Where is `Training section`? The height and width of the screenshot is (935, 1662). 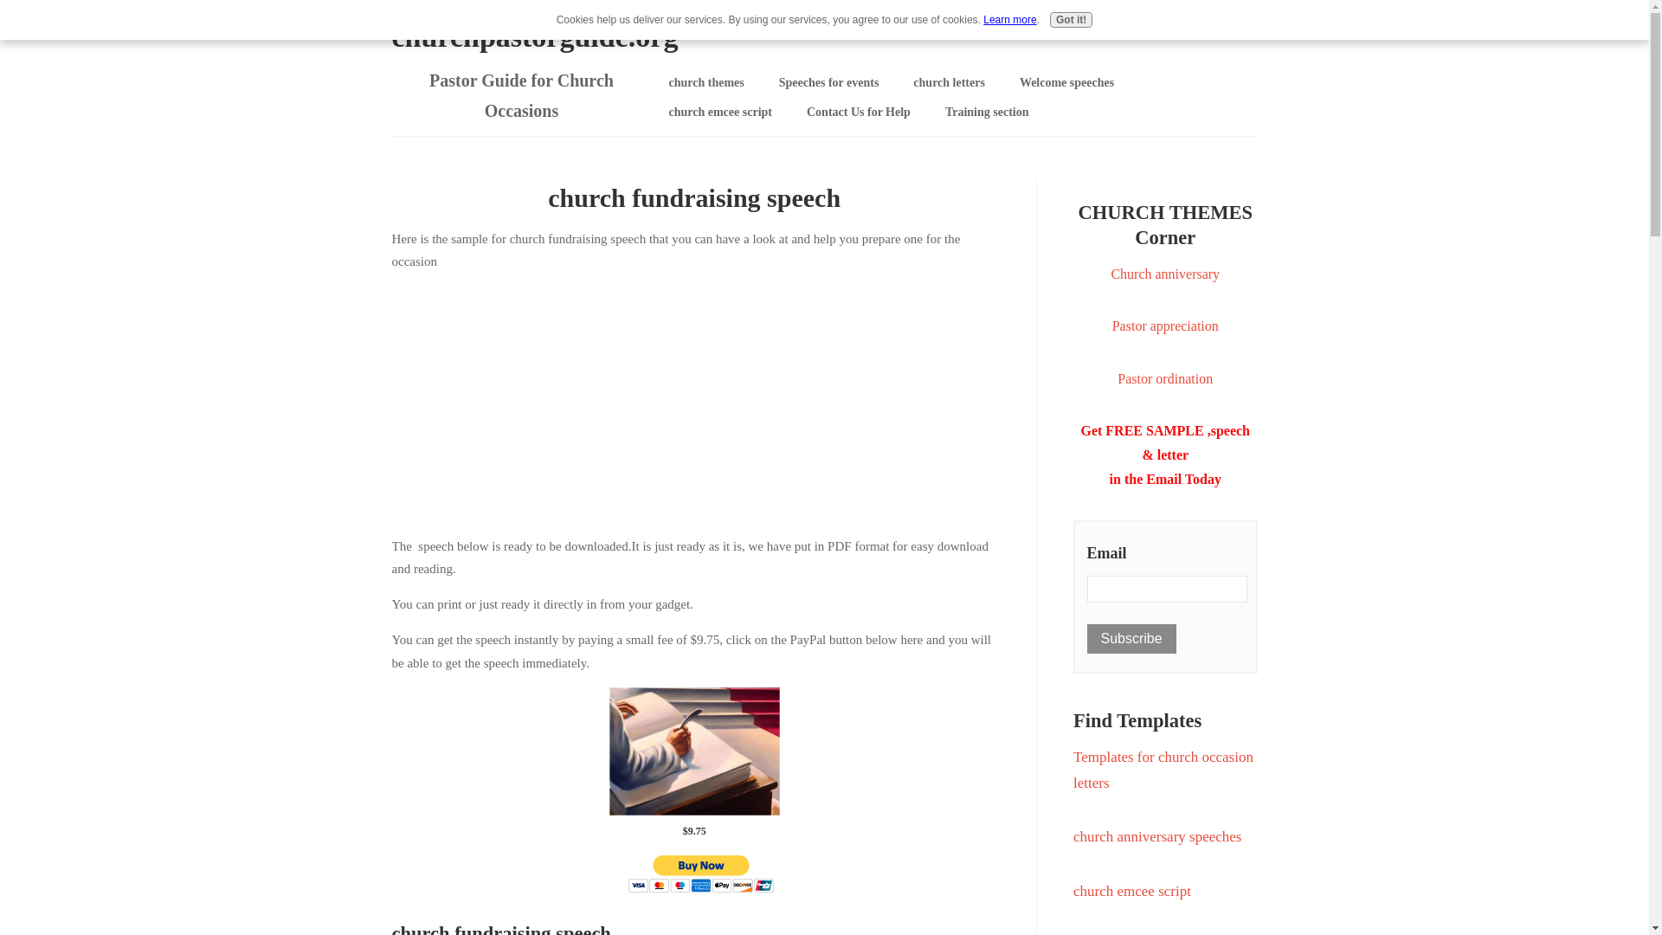 Training section is located at coordinates (987, 113).